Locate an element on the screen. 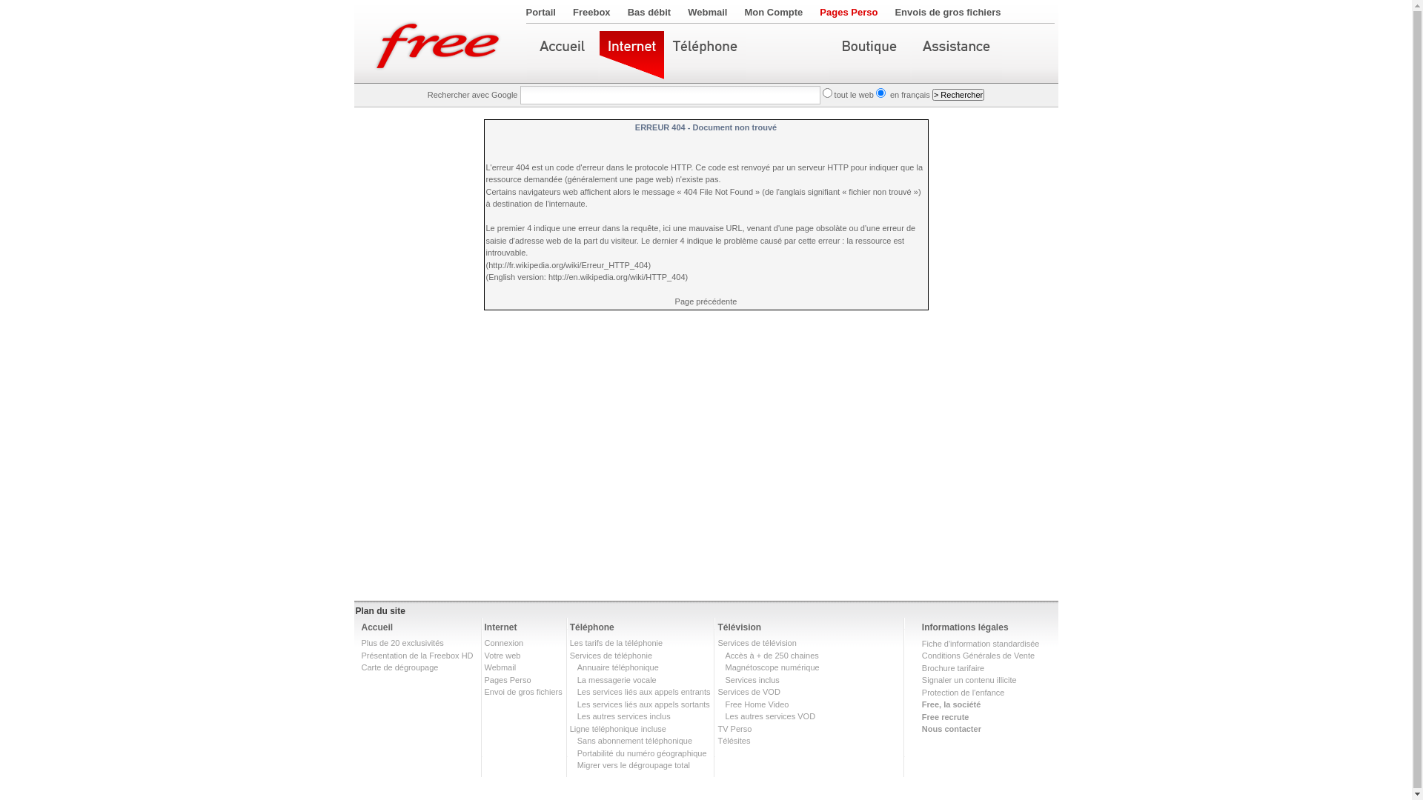  Connexion is located at coordinates (504, 643).